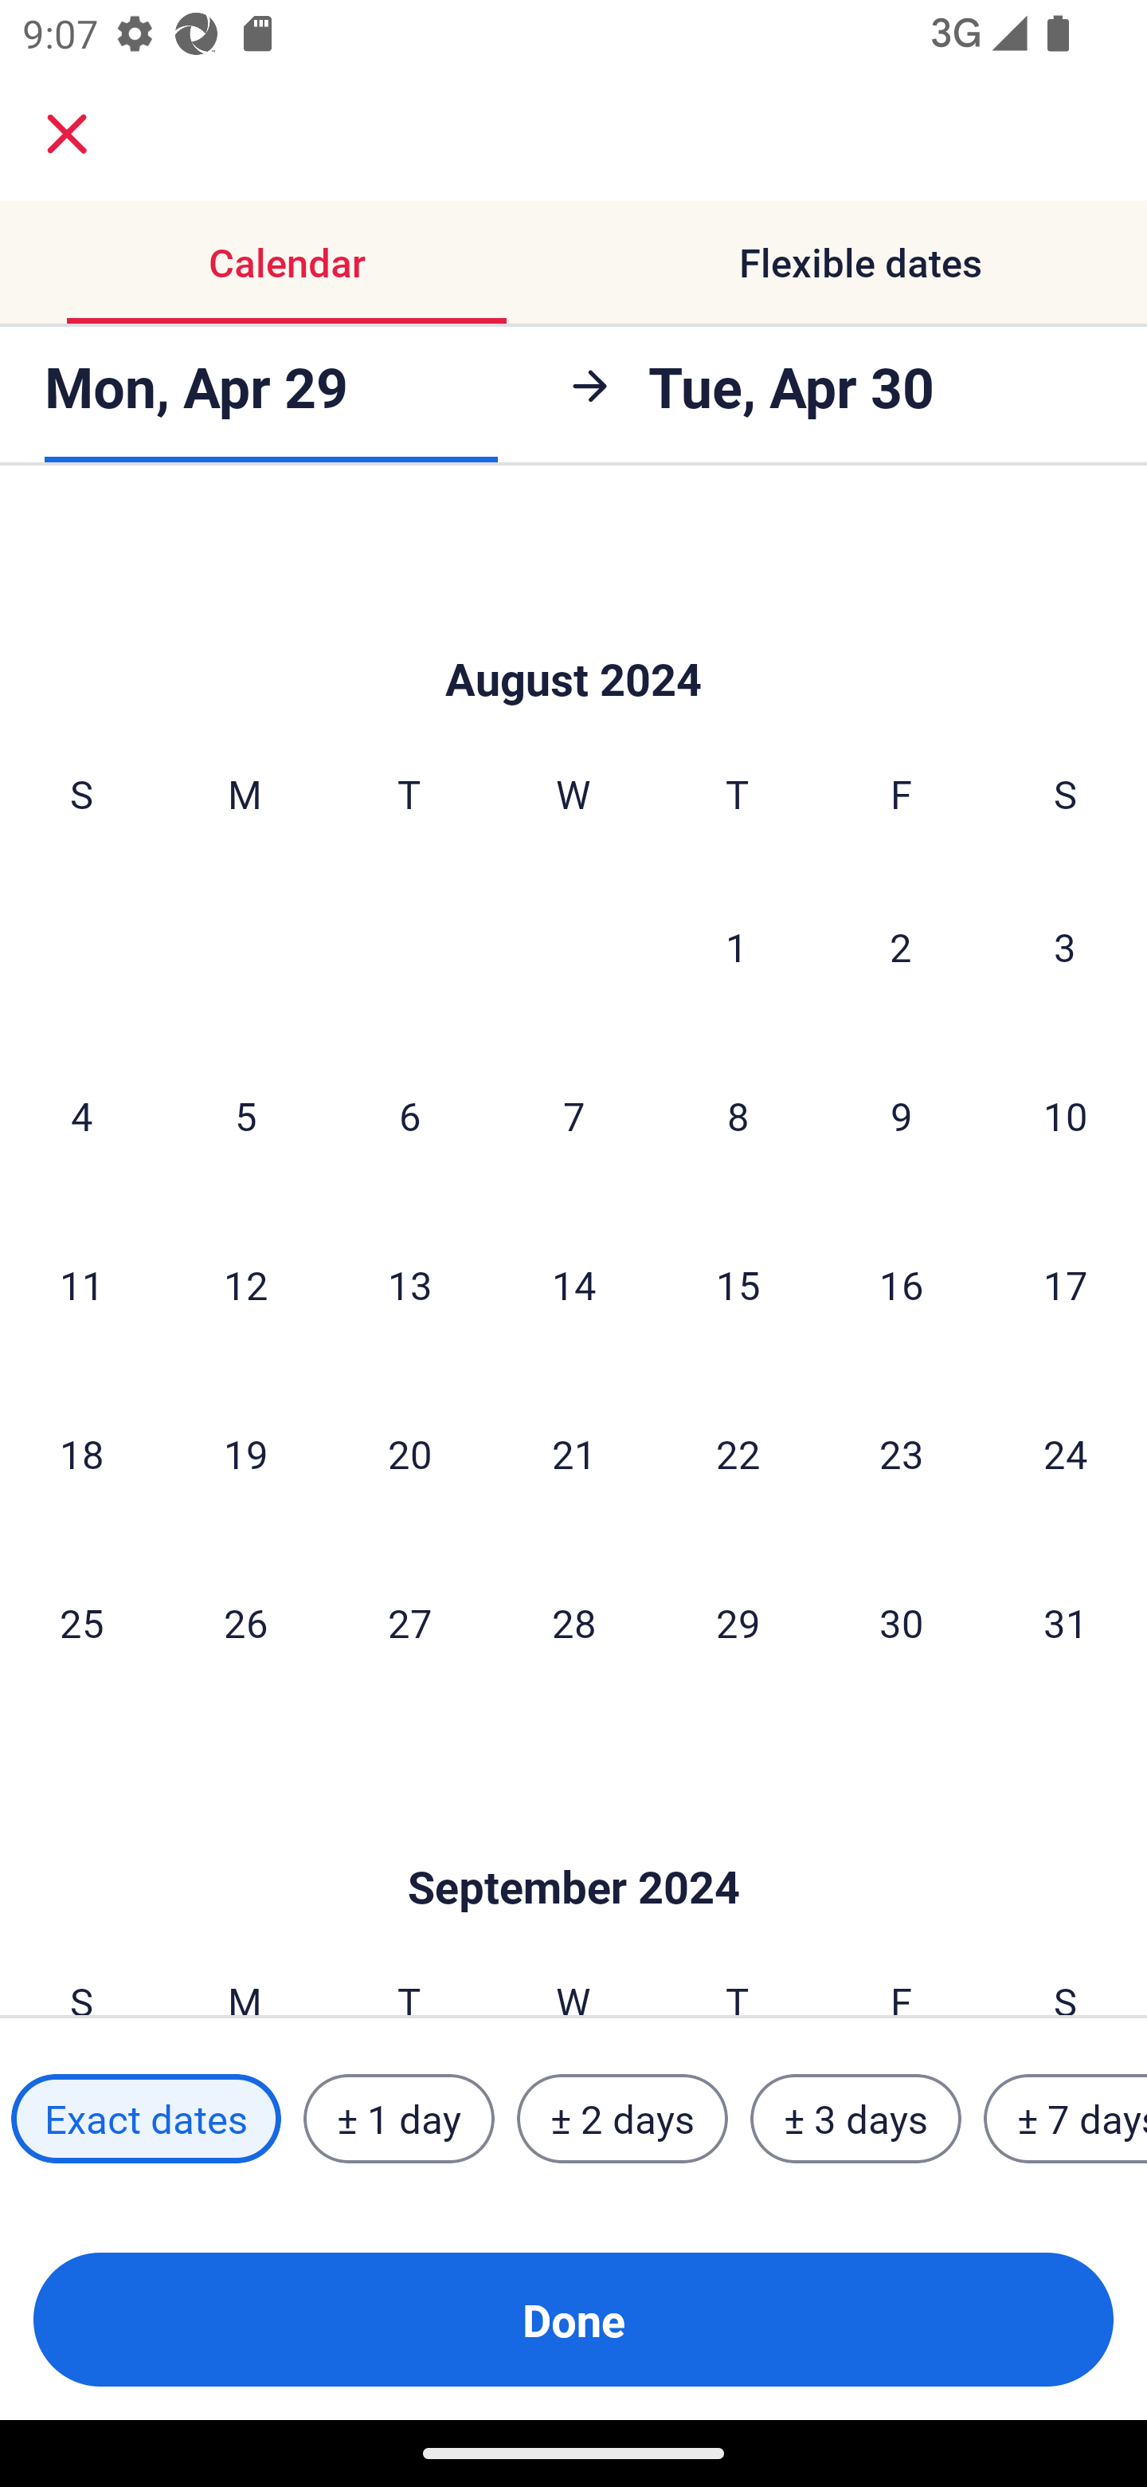  Describe the element at coordinates (902, 1454) in the screenshot. I see `23 Friday, August 23, 2024` at that location.